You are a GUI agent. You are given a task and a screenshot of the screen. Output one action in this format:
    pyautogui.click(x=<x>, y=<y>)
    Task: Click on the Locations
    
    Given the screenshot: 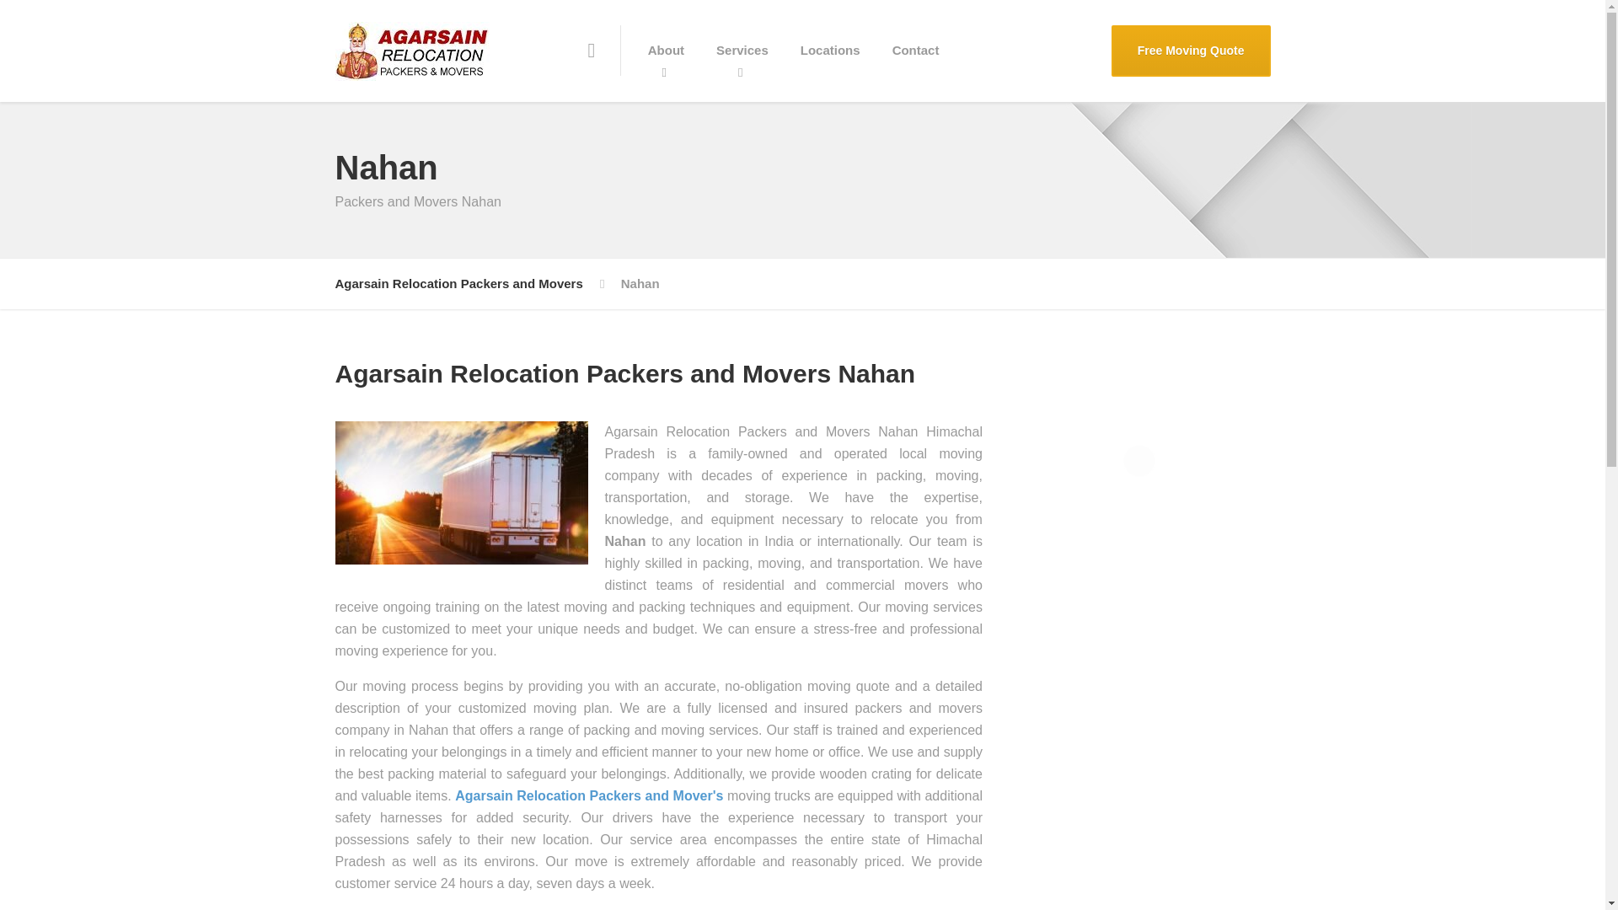 What is the action you would take?
    pyautogui.click(x=831, y=51)
    